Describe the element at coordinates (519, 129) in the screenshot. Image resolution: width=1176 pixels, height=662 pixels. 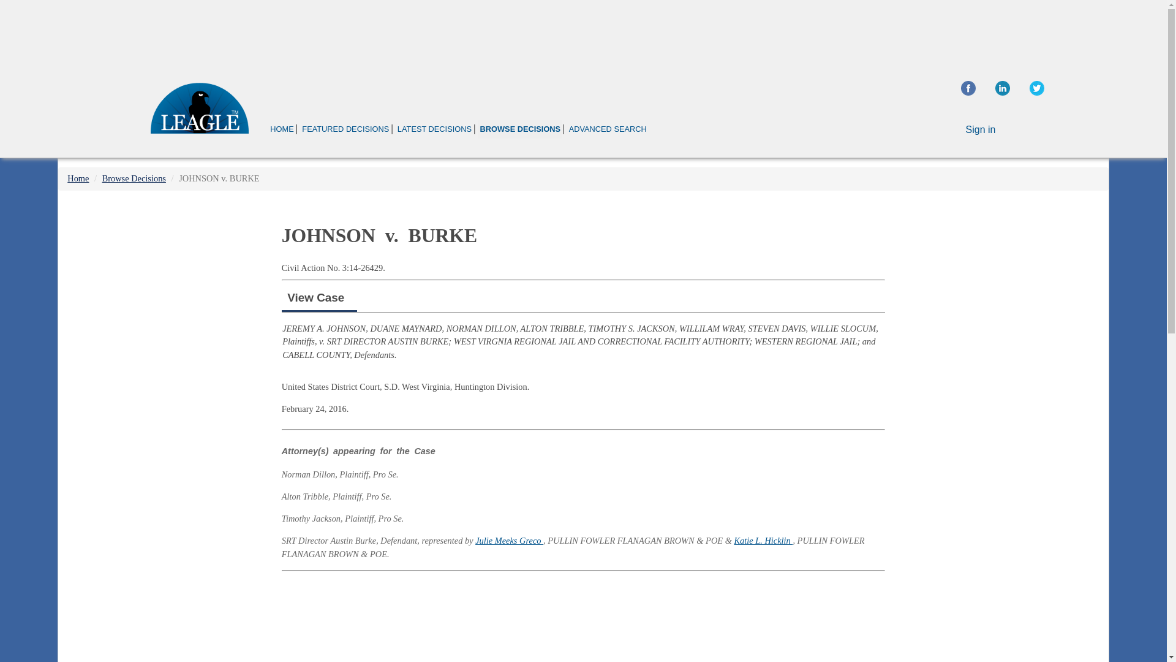
I see `BROWSE DECISIONS` at that location.